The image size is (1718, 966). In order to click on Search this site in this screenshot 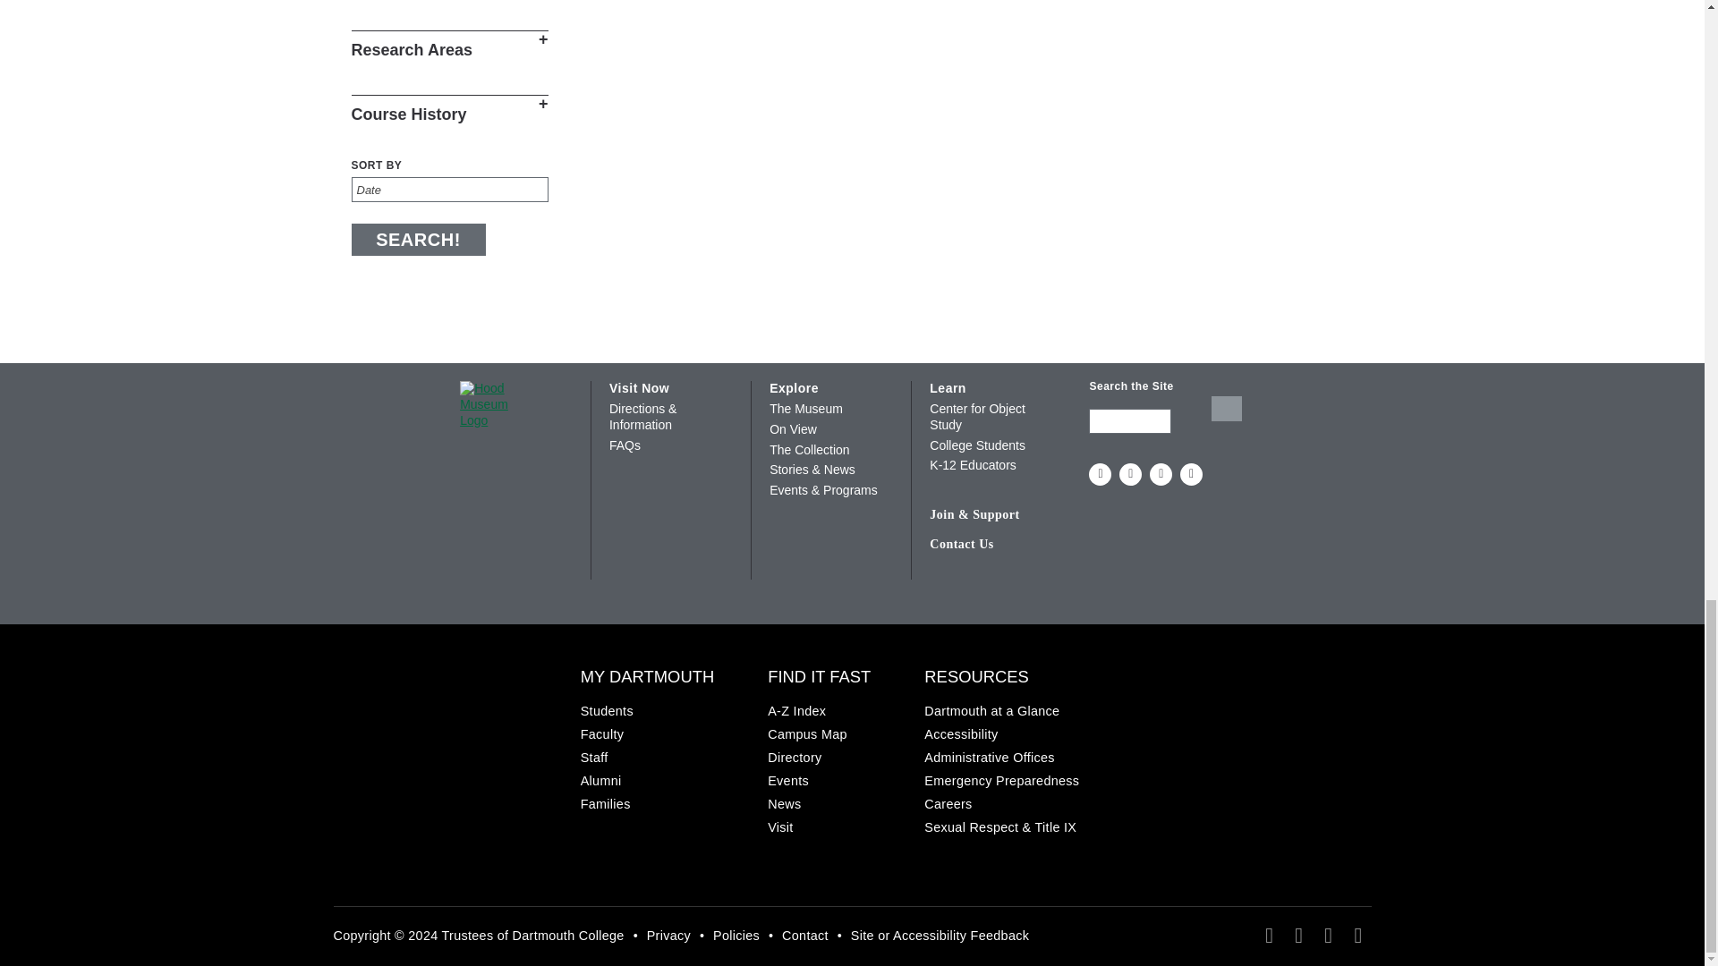, I will do `click(1130, 420)`.